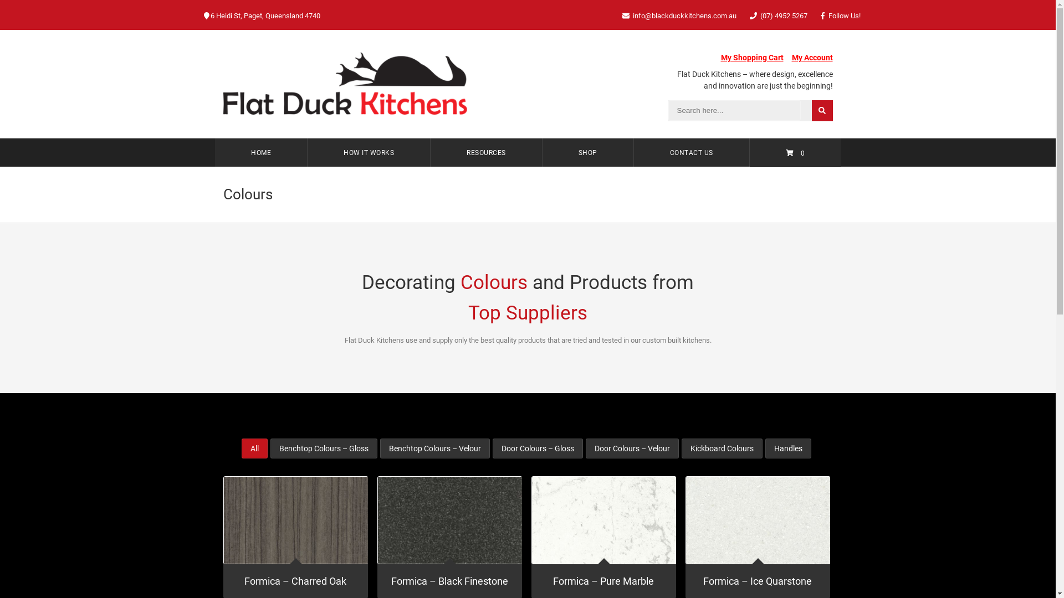 The height and width of the screenshot is (598, 1064). What do you see at coordinates (345, 83) in the screenshot?
I see `Flat Duck Kitchens` at bounding box center [345, 83].